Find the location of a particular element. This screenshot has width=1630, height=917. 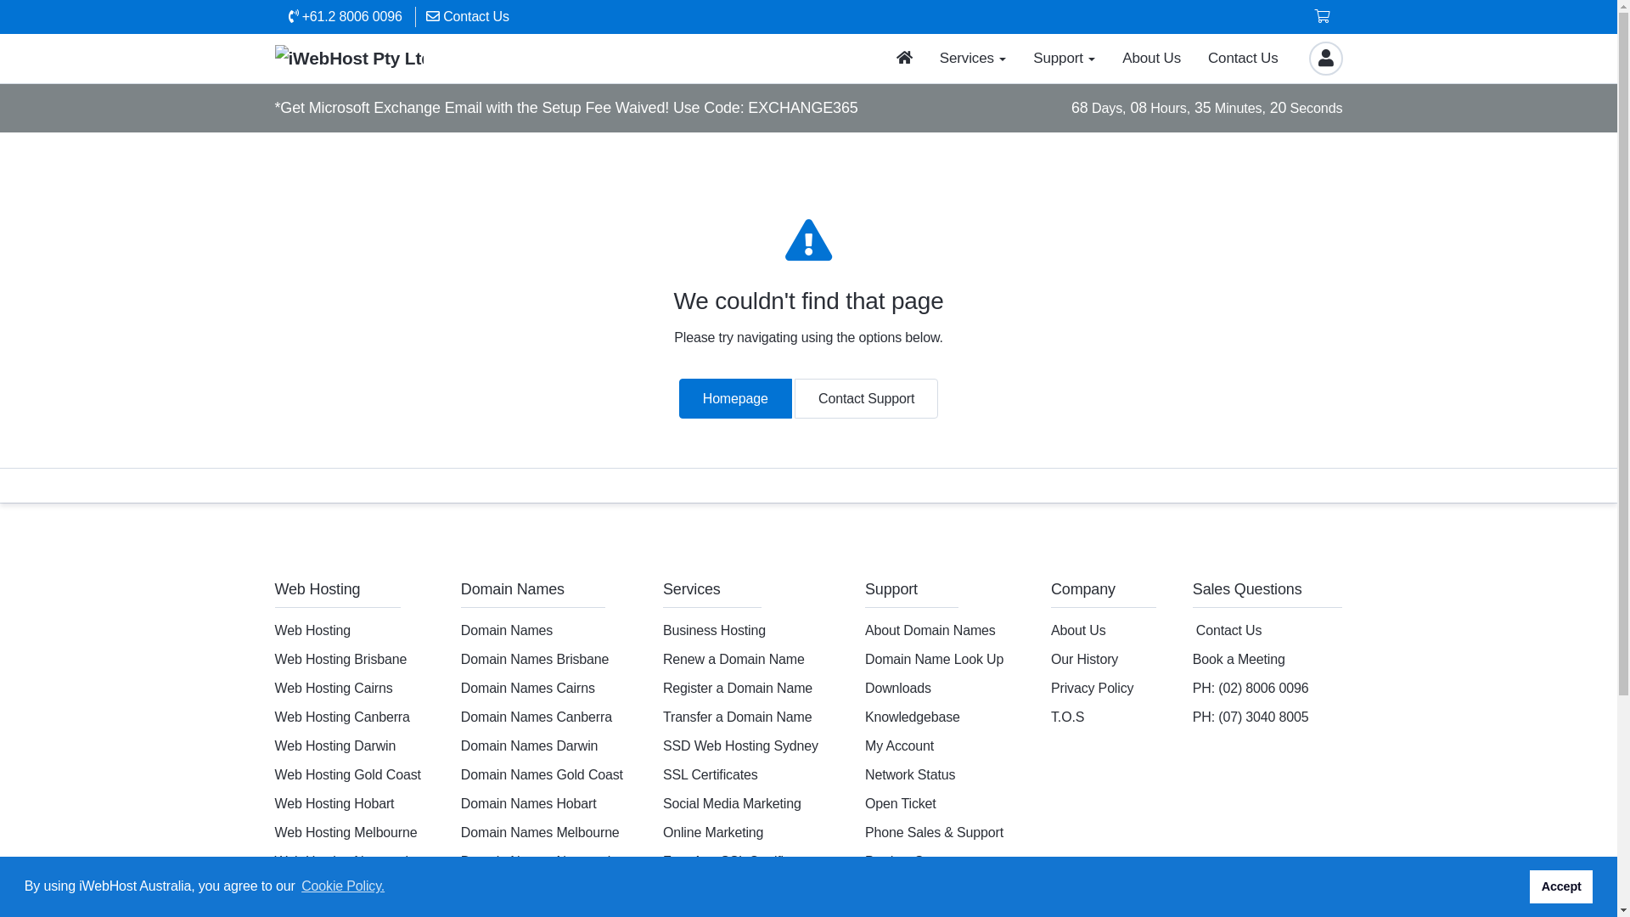

+61.2 8006 0096 is located at coordinates (346, 15).